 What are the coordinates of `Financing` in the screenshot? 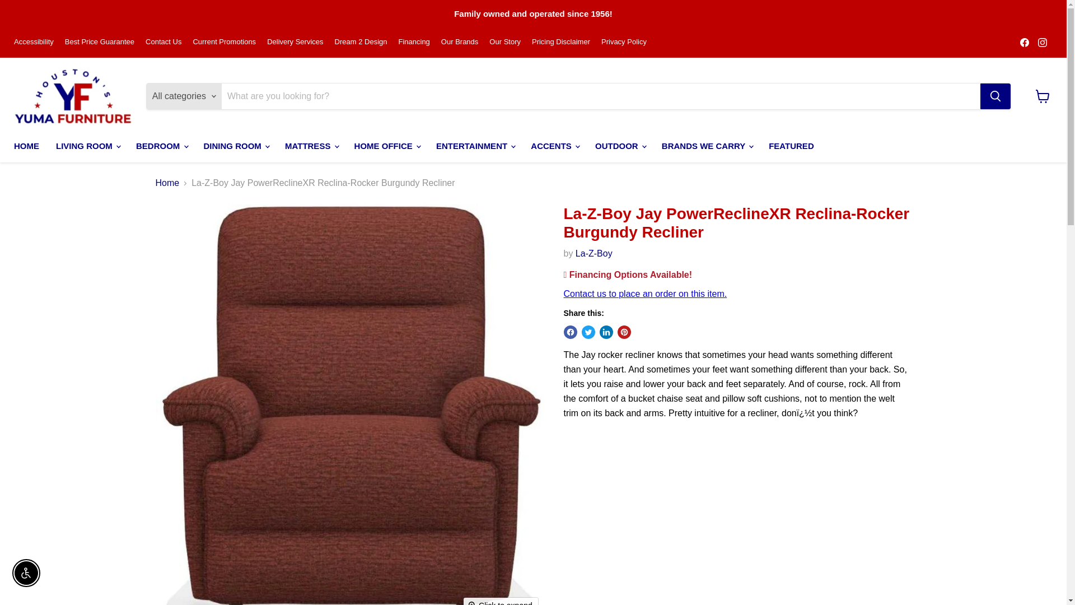 It's located at (413, 43).